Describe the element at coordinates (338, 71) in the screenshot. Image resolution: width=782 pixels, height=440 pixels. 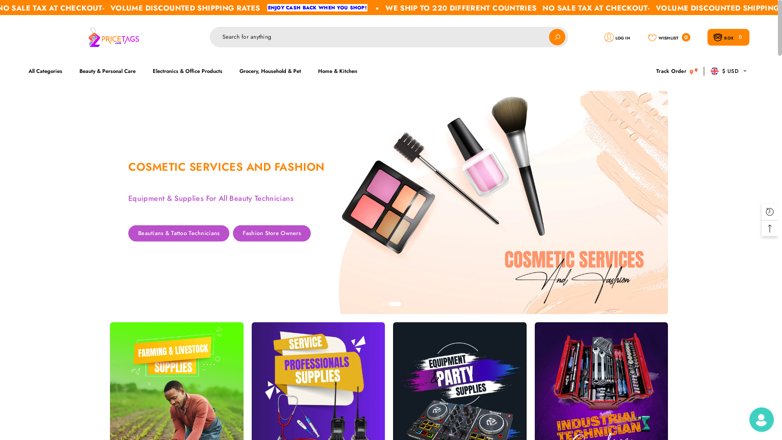
I see `Home & Kitchen` at that location.